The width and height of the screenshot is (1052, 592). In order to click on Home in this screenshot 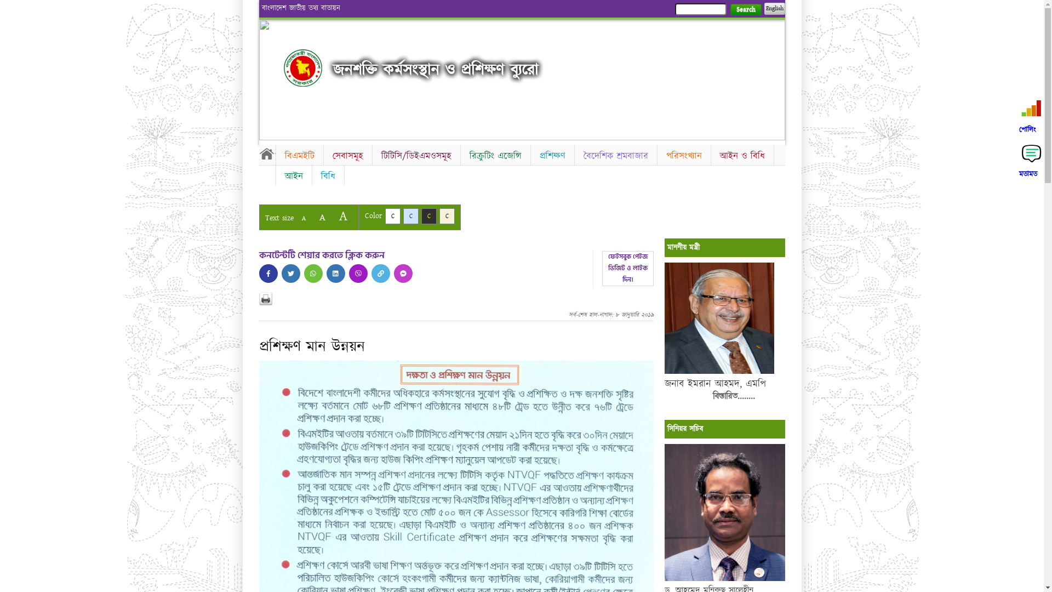, I will do `click(303, 68)`.